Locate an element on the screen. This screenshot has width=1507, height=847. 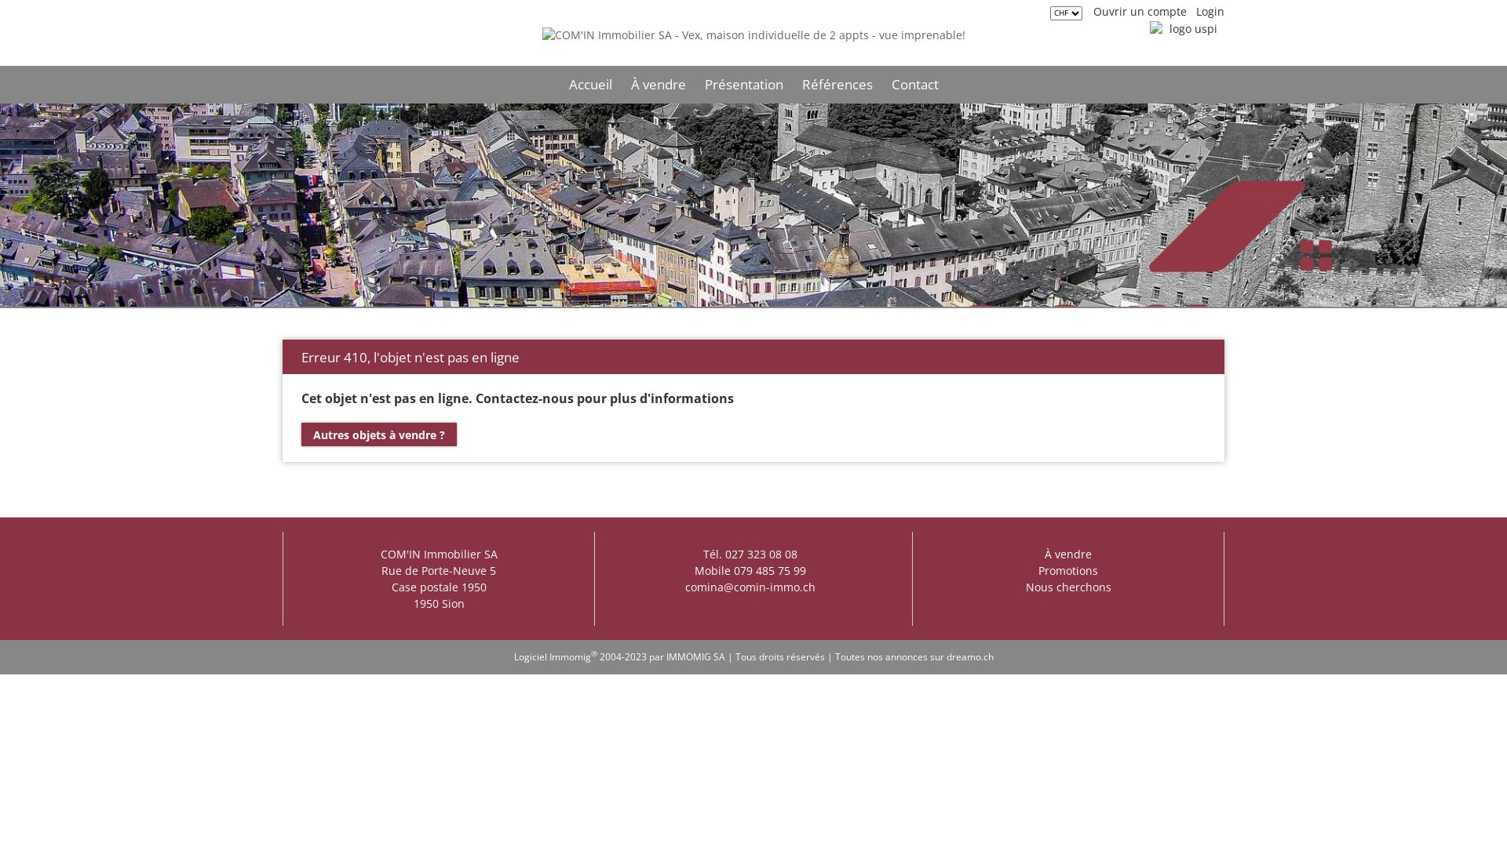
Nous cherchons is located at coordinates (1067, 587).